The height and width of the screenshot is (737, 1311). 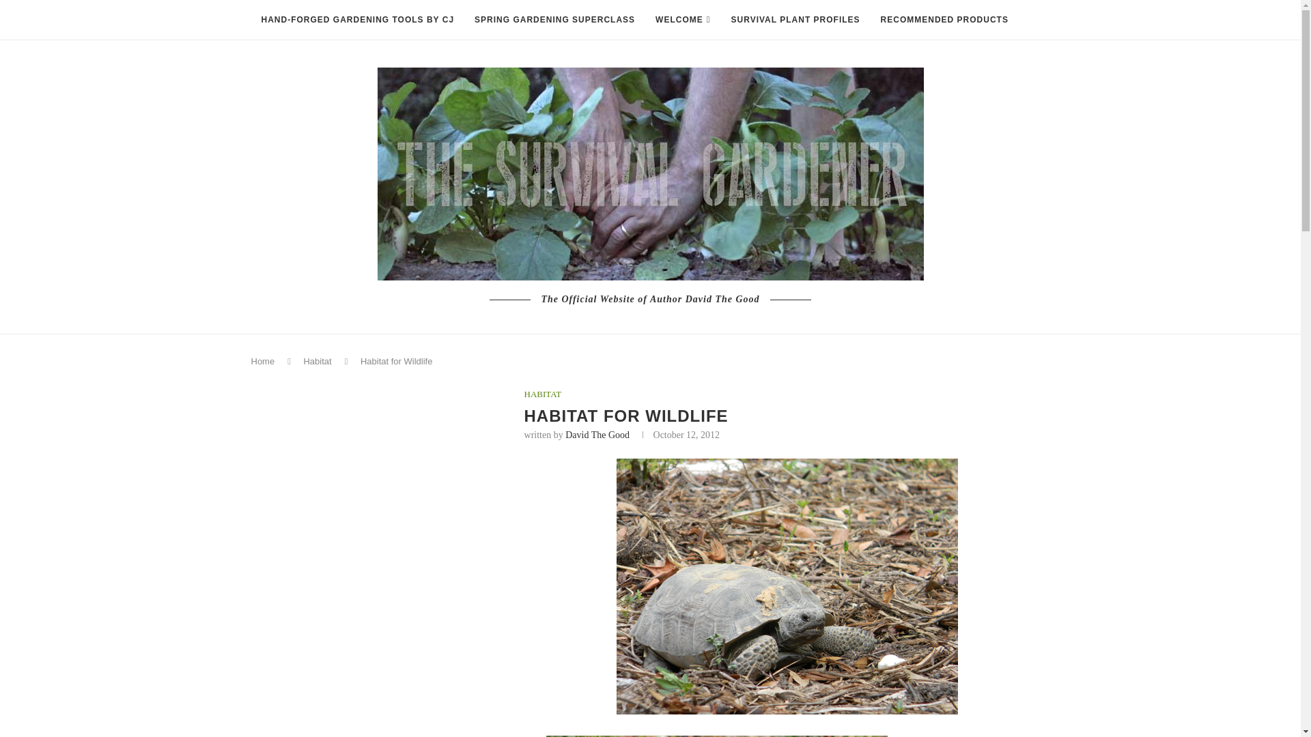 What do you see at coordinates (264, 360) in the screenshot?
I see `Home` at bounding box center [264, 360].